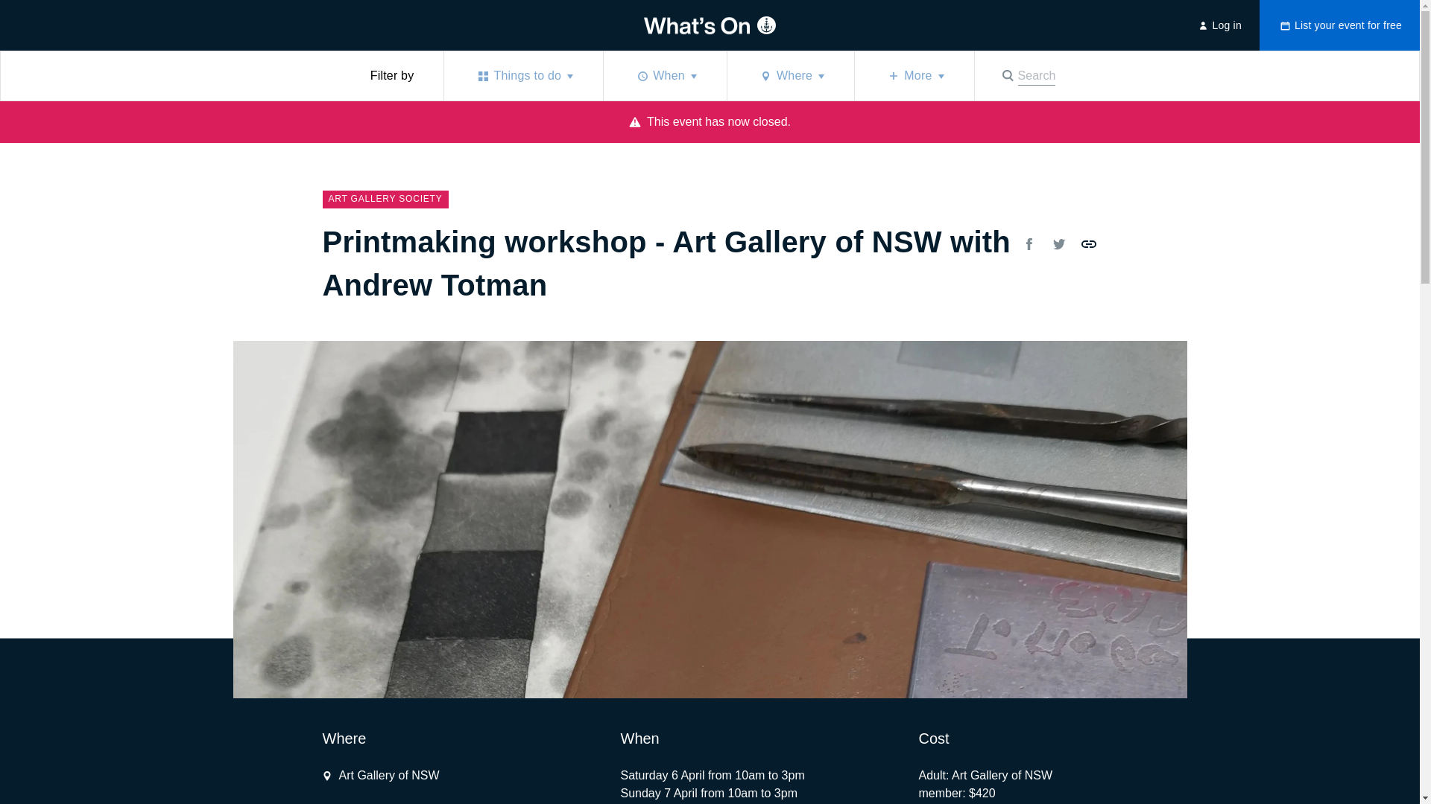 The height and width of the screenshot is (804, 1431). Describe the element at coordinates (523, 76) in the screenshot. I see `Copy this link` at that location.